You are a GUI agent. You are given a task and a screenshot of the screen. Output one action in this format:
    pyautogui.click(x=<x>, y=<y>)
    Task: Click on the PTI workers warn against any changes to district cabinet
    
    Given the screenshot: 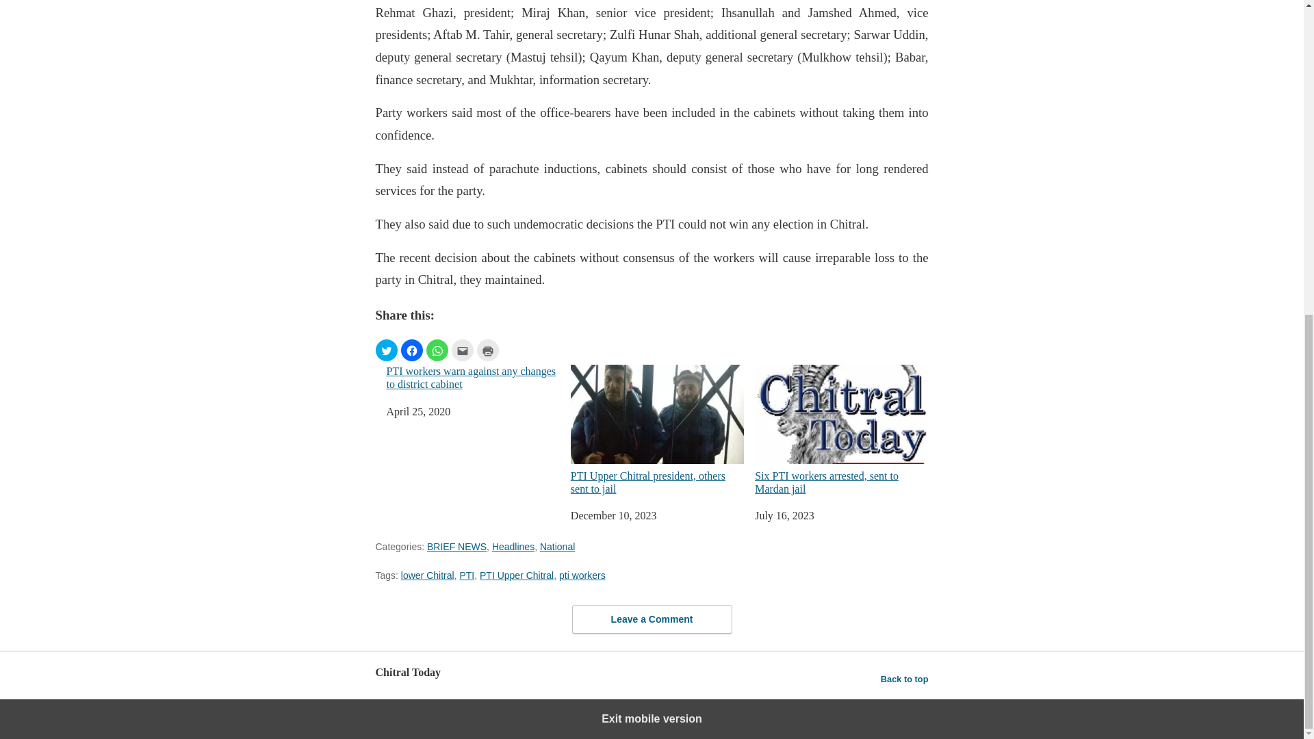 What is the action you would take?
    pyautogui.click(x=472, y=378)
    